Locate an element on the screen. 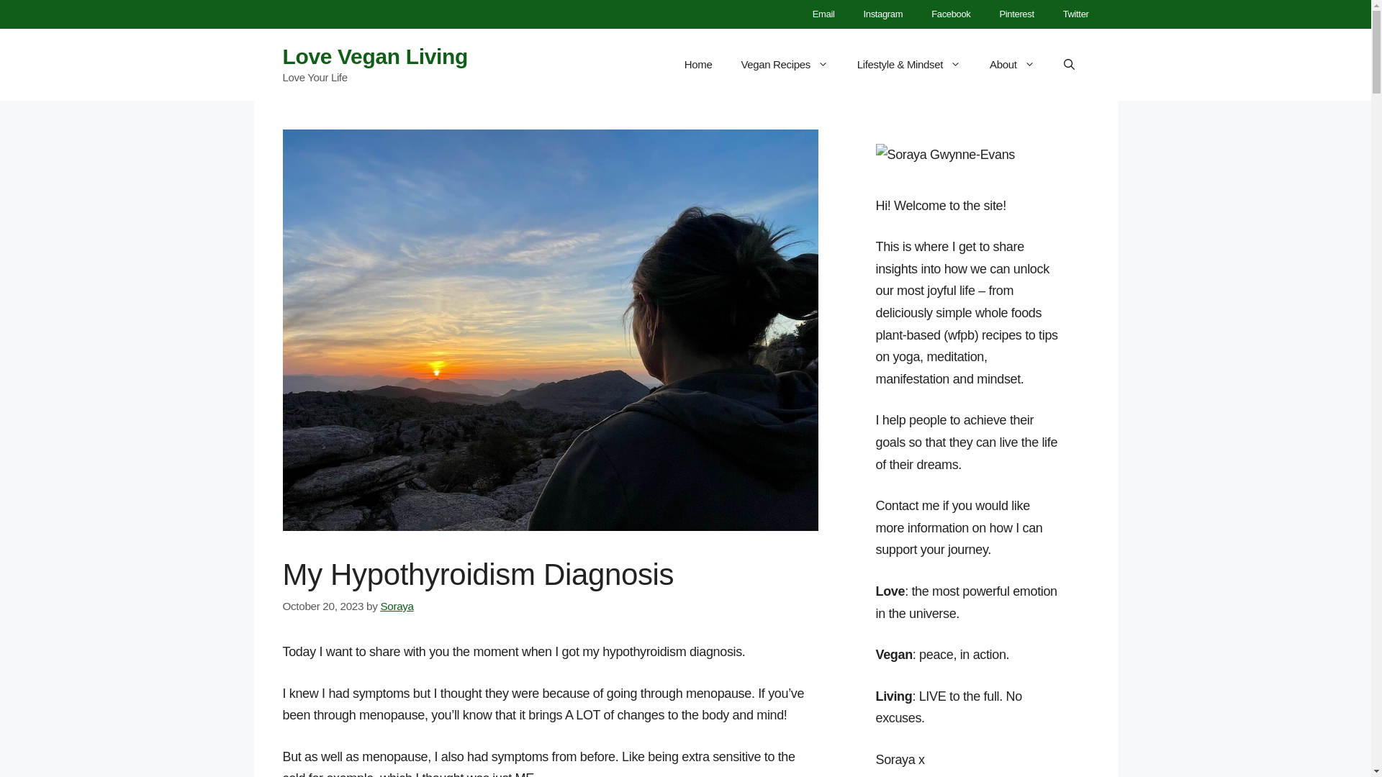  Facebook is located at coordinates (950, 14).